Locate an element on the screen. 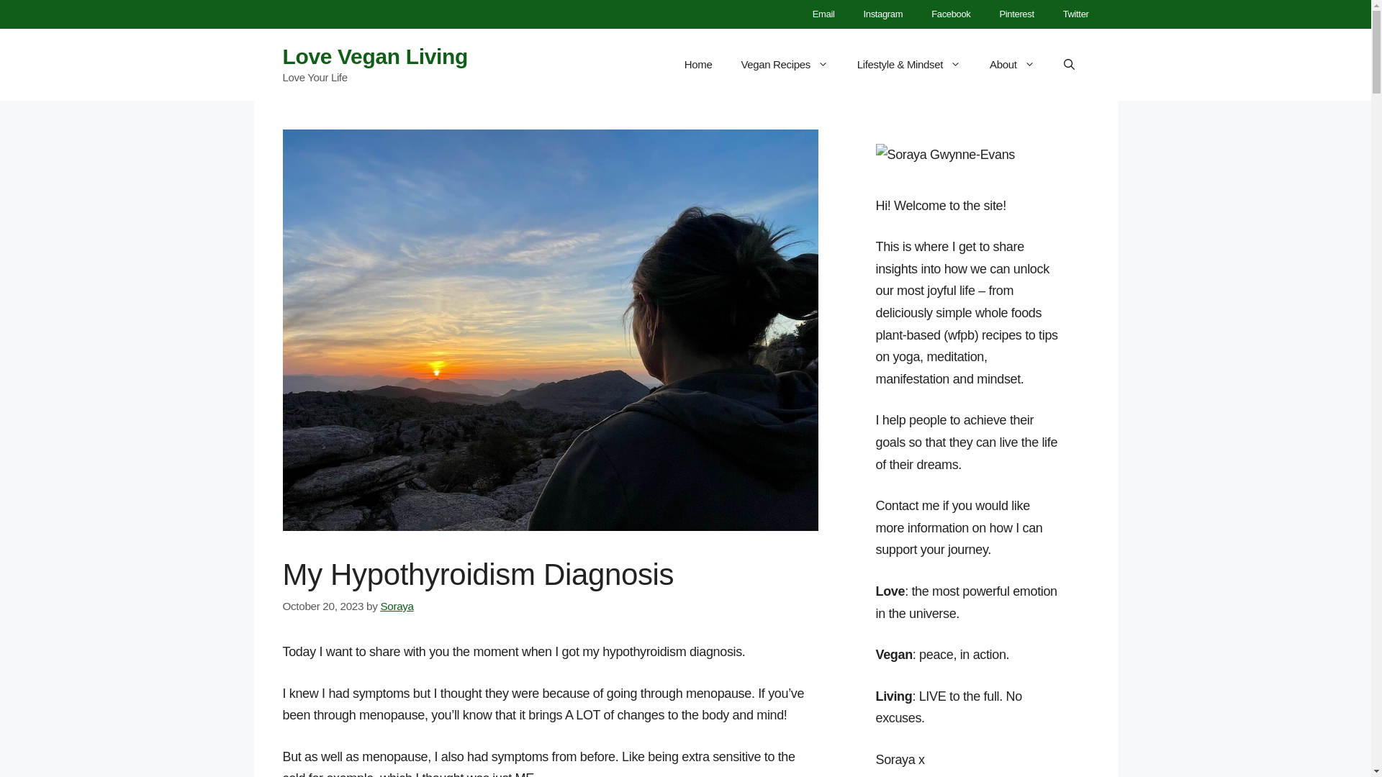  Facebook is located at coordinates (950, 14).